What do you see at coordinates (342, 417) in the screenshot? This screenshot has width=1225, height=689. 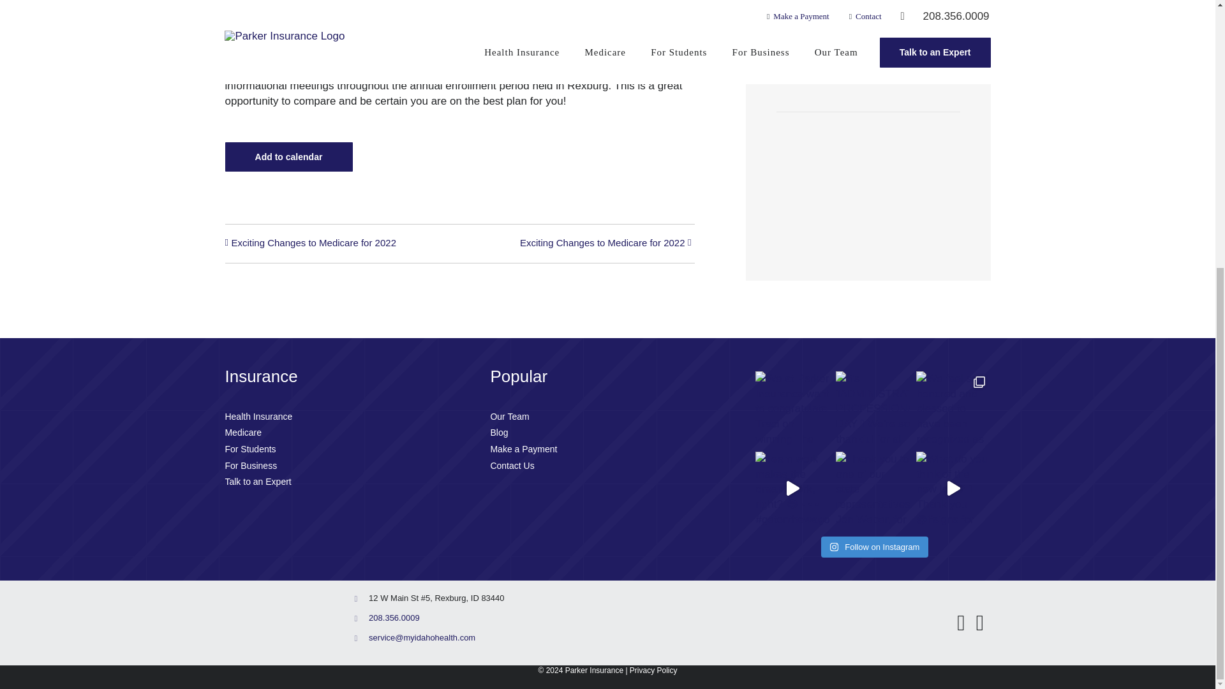 I see `Health Insurance` at bounding box center [342, 417].